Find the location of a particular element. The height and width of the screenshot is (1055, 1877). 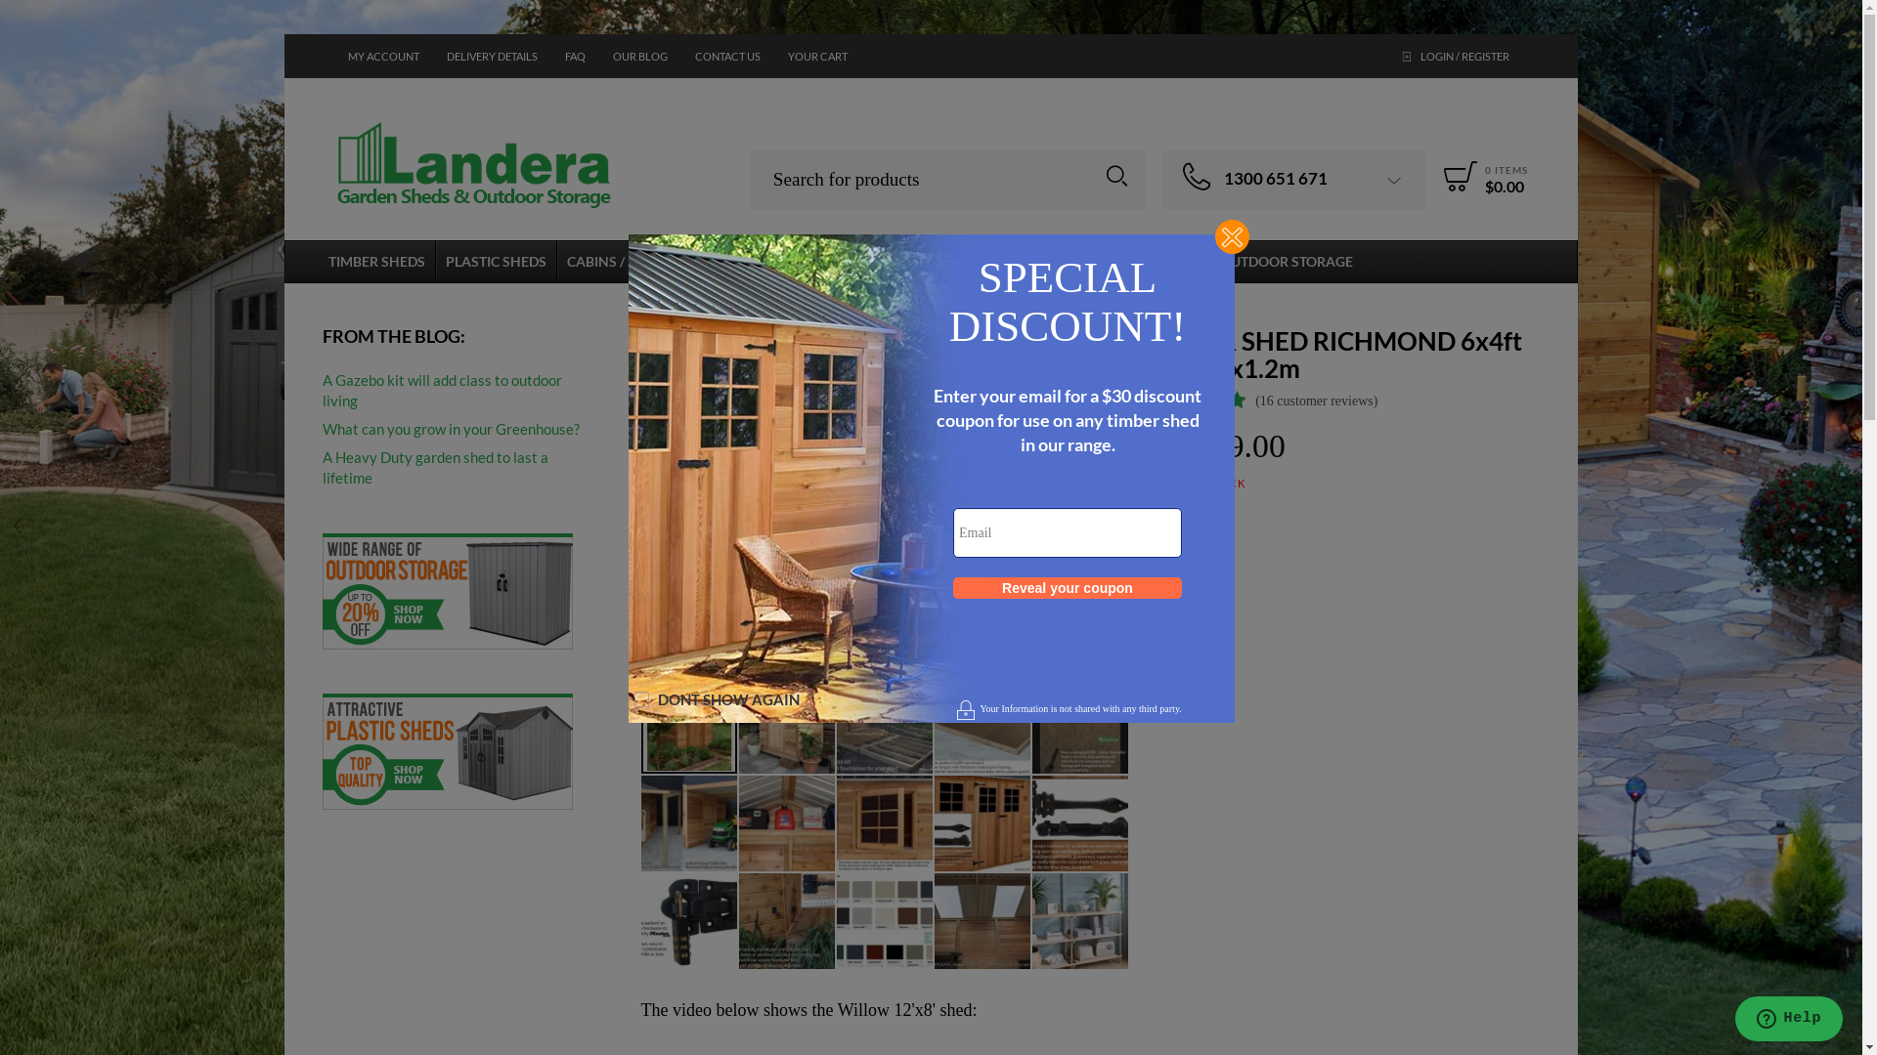

OUTDOOR STORAGE is located at coordinates (1287, 262).